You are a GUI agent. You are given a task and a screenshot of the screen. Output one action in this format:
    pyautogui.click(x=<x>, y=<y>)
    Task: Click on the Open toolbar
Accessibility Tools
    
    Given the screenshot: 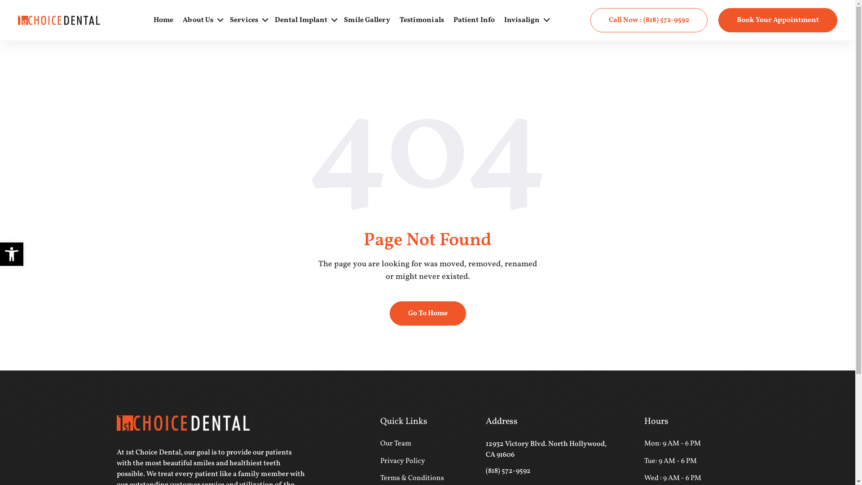 What is the action you would take?
    pyautogui.click(x=12, y=254)
    